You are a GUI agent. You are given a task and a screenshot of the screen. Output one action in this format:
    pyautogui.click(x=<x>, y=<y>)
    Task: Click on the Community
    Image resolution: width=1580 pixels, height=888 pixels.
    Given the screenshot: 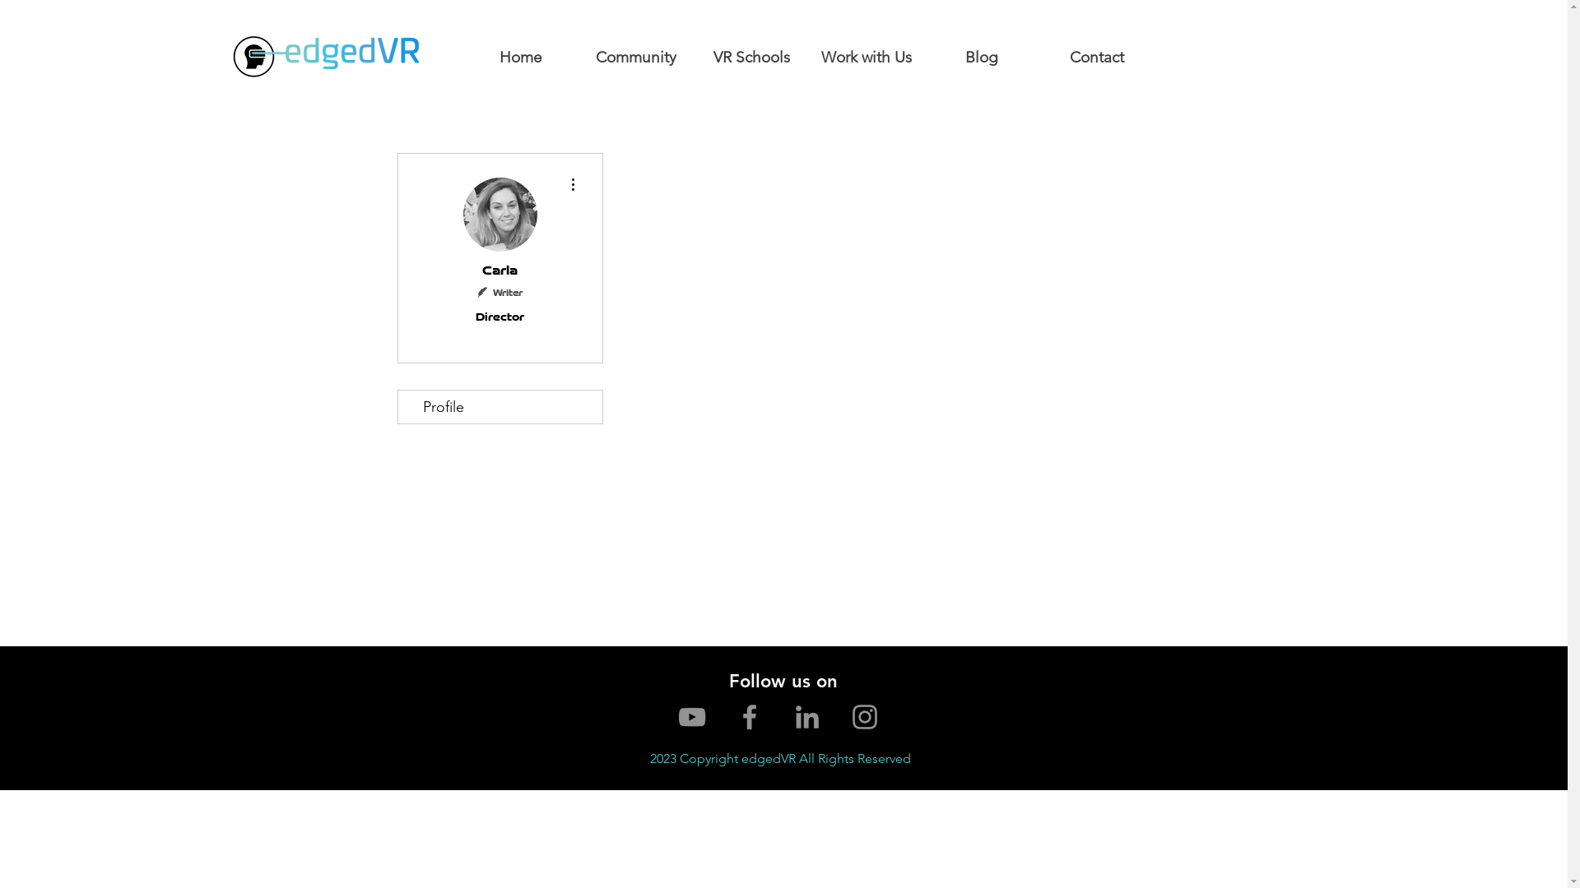 What is the action you would take?
    pyautogui.click(x=636, y=58)
    